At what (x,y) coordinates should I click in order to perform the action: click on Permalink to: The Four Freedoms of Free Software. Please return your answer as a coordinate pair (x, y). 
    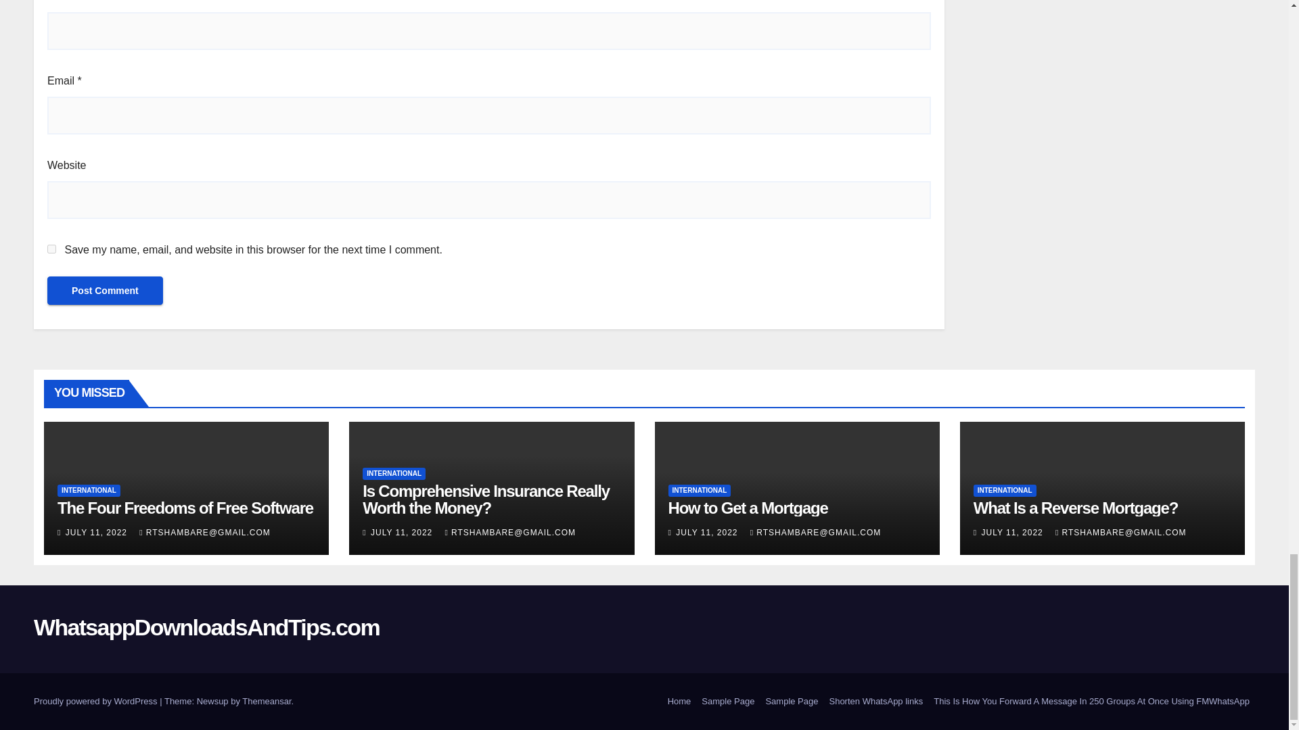
    Looking at the image, I should click on (185, 507).